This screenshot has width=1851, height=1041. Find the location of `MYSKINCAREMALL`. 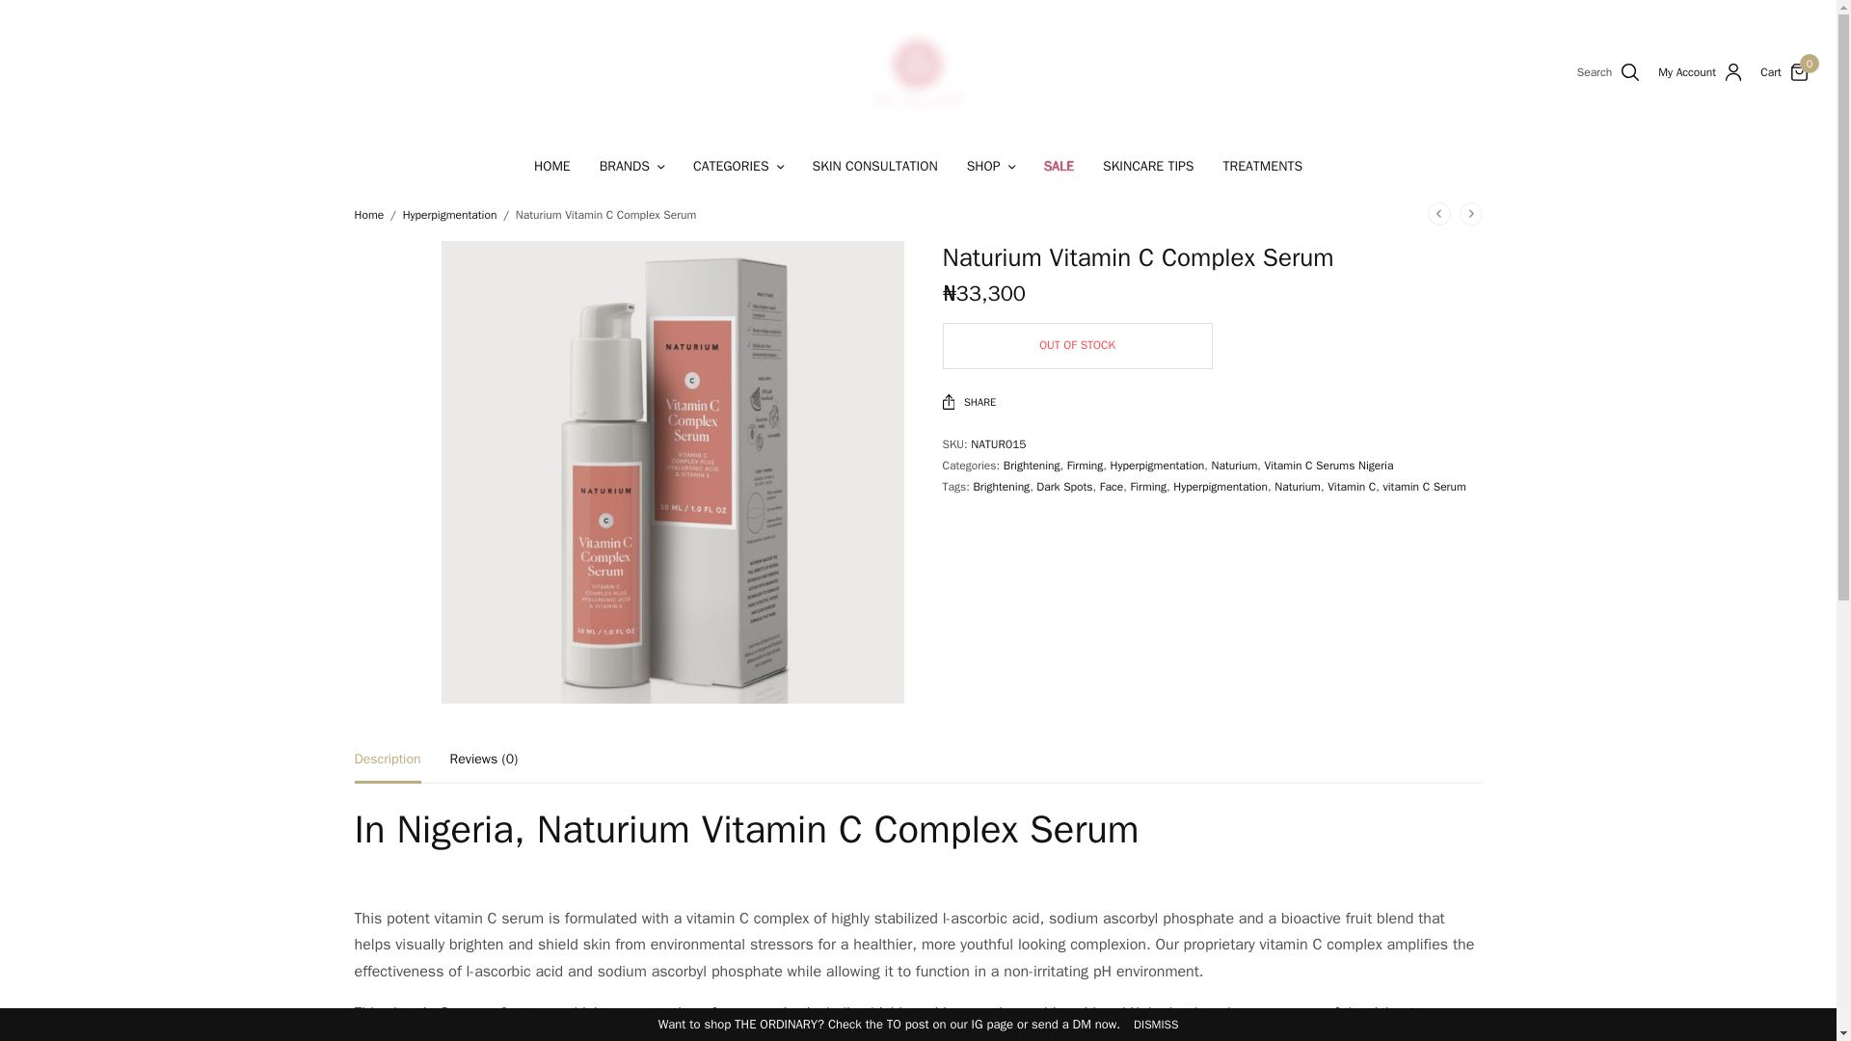

MYSKINCAREMALL is located at coordinates (918, 71).